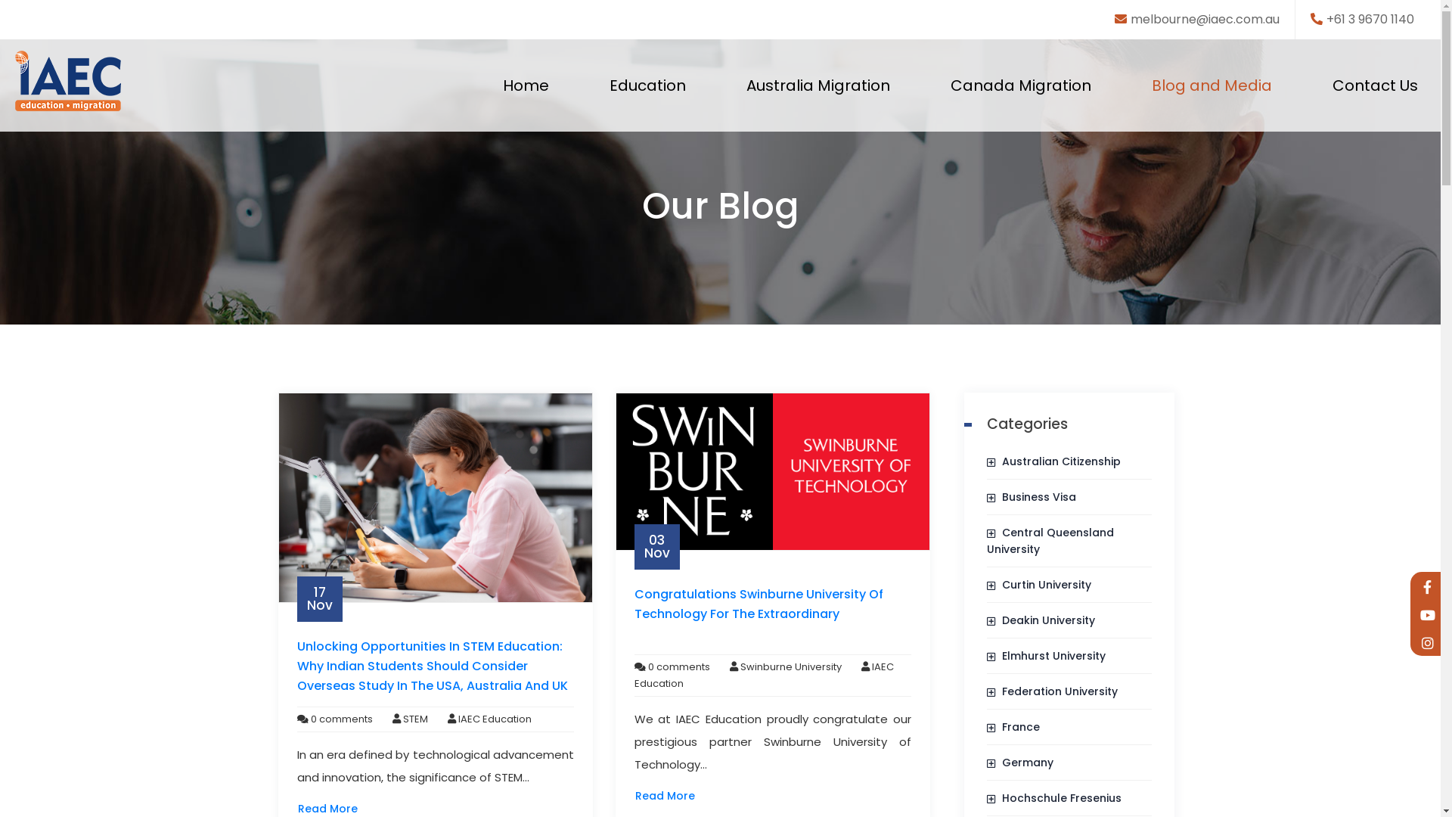  What do you see at coordinates (1041, 620) in the screenshot?
I see `Deakin University` at bounding box center [1041, 620].